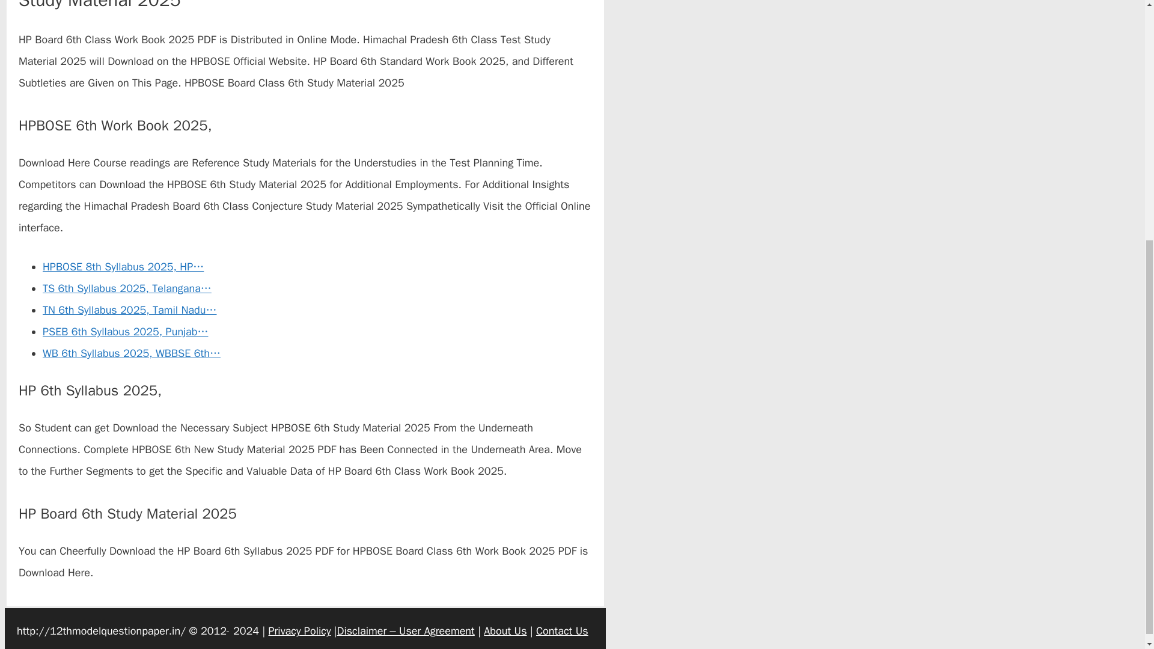 This screenshot has height=649, width=1154. Describe the element at coordinates (505, 630) in the screenshot. I see `About Us` at that location.